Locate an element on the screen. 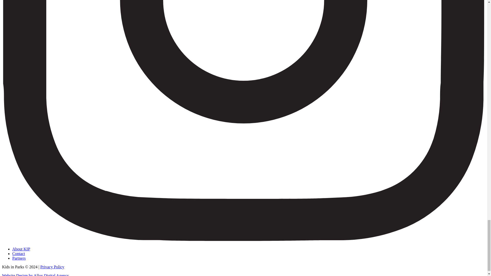  About KIP is located at coordinates (21, 249).